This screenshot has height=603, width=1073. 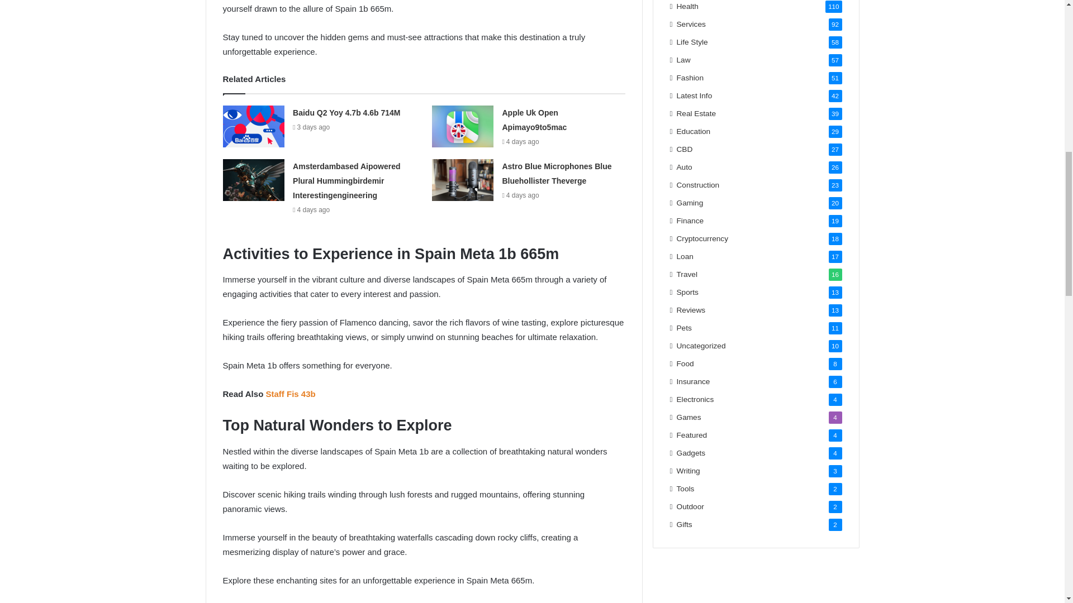 I want to click on Baidu Q2 Yoy 4.7b 4.6b 714M, so click(x=346, y=113).